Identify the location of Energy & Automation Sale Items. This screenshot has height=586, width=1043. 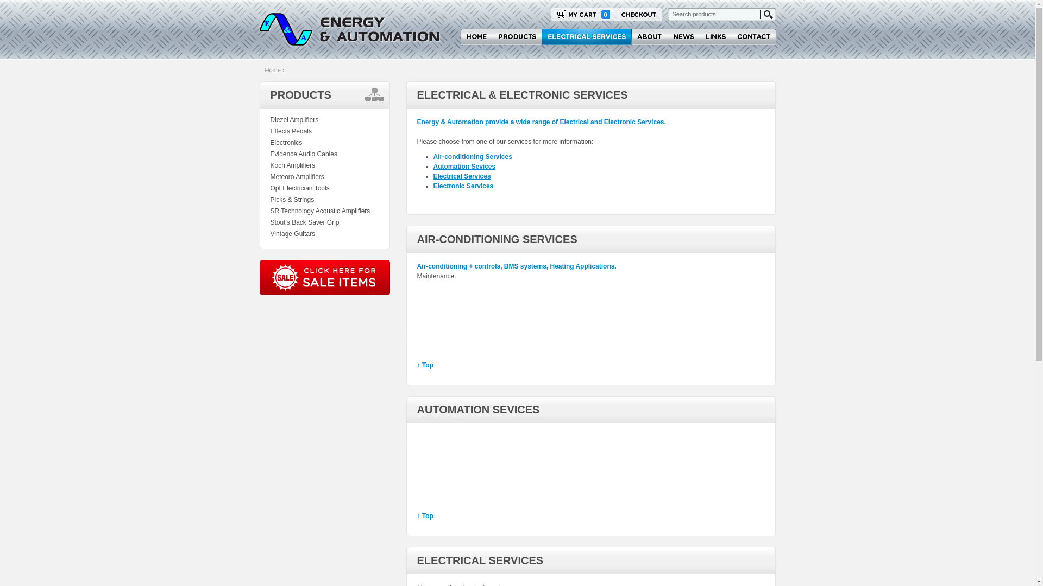
(325, 278).